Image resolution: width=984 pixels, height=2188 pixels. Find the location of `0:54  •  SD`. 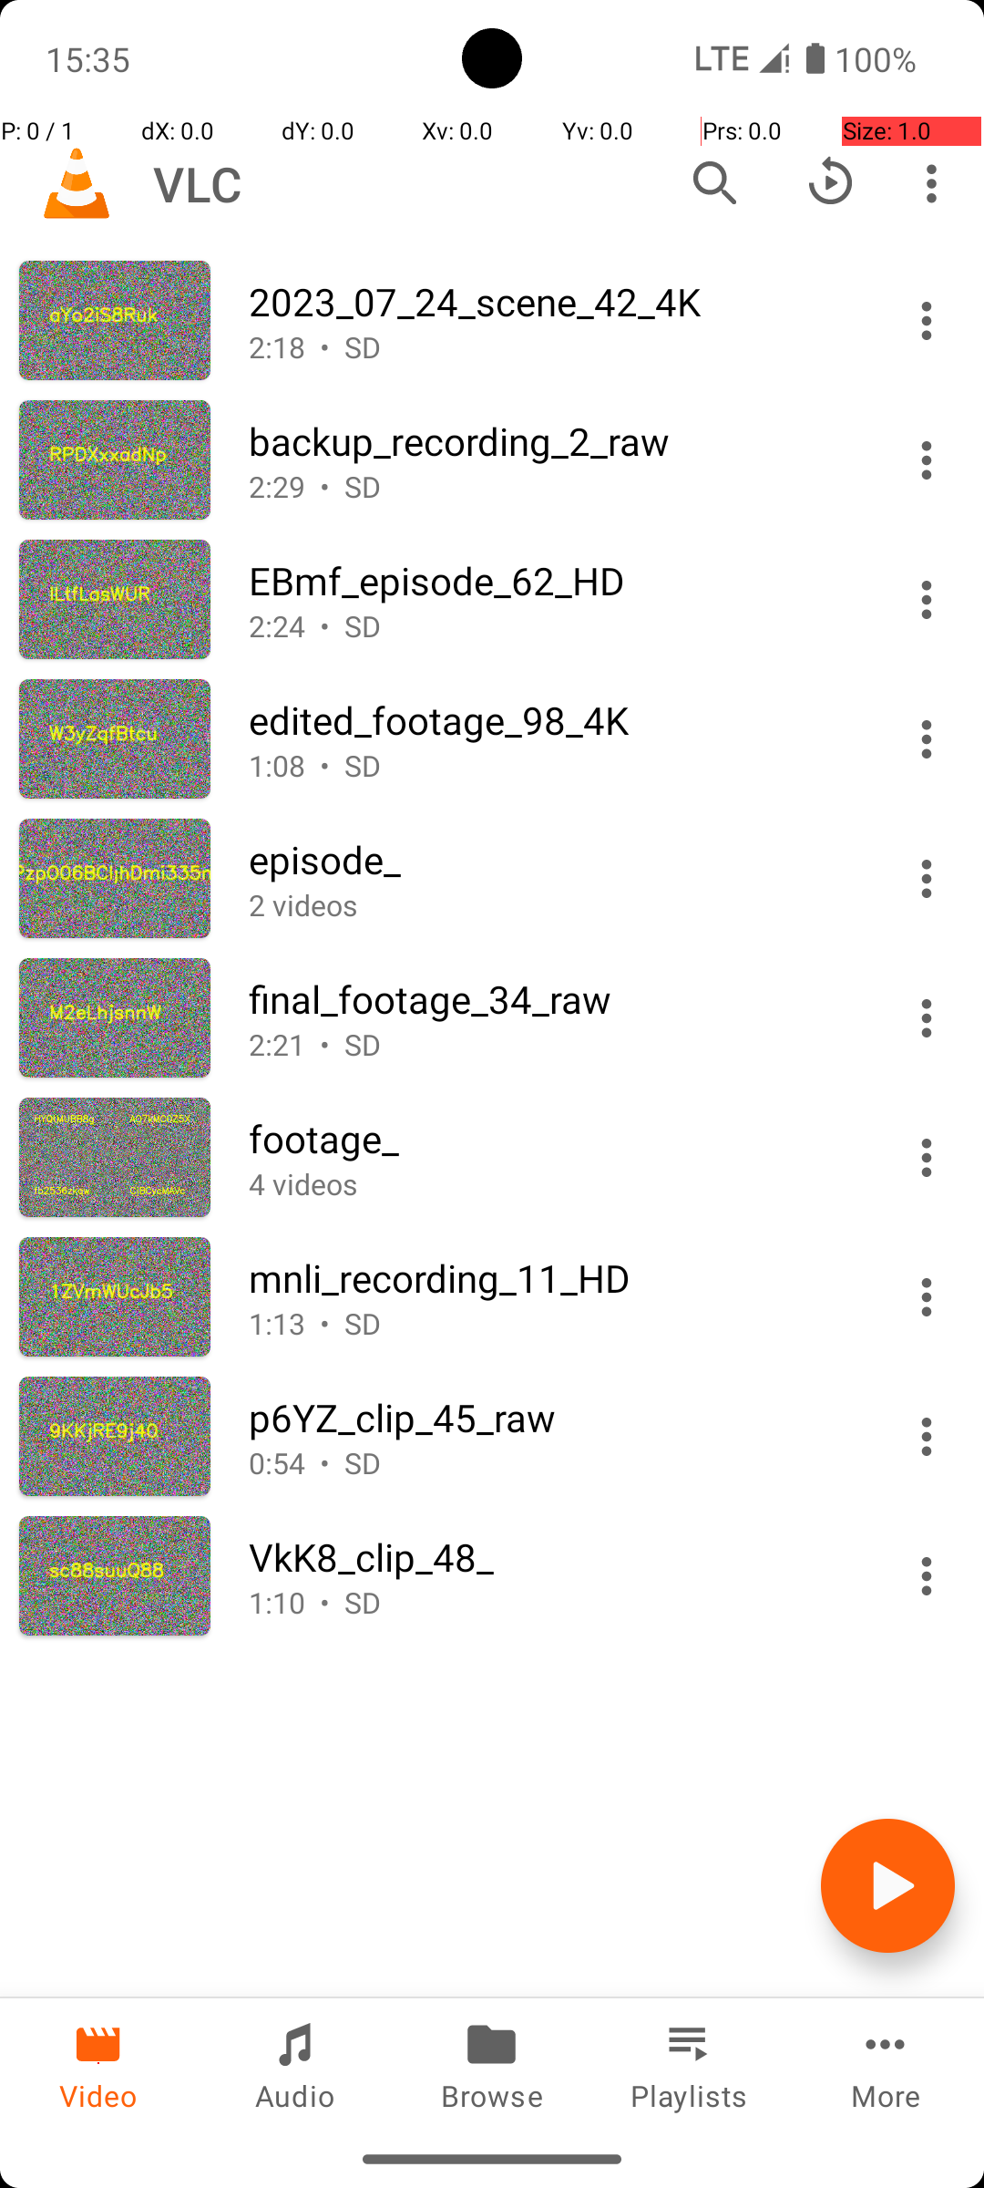

0:54  •  SD is located at coordinates (554, 1462).